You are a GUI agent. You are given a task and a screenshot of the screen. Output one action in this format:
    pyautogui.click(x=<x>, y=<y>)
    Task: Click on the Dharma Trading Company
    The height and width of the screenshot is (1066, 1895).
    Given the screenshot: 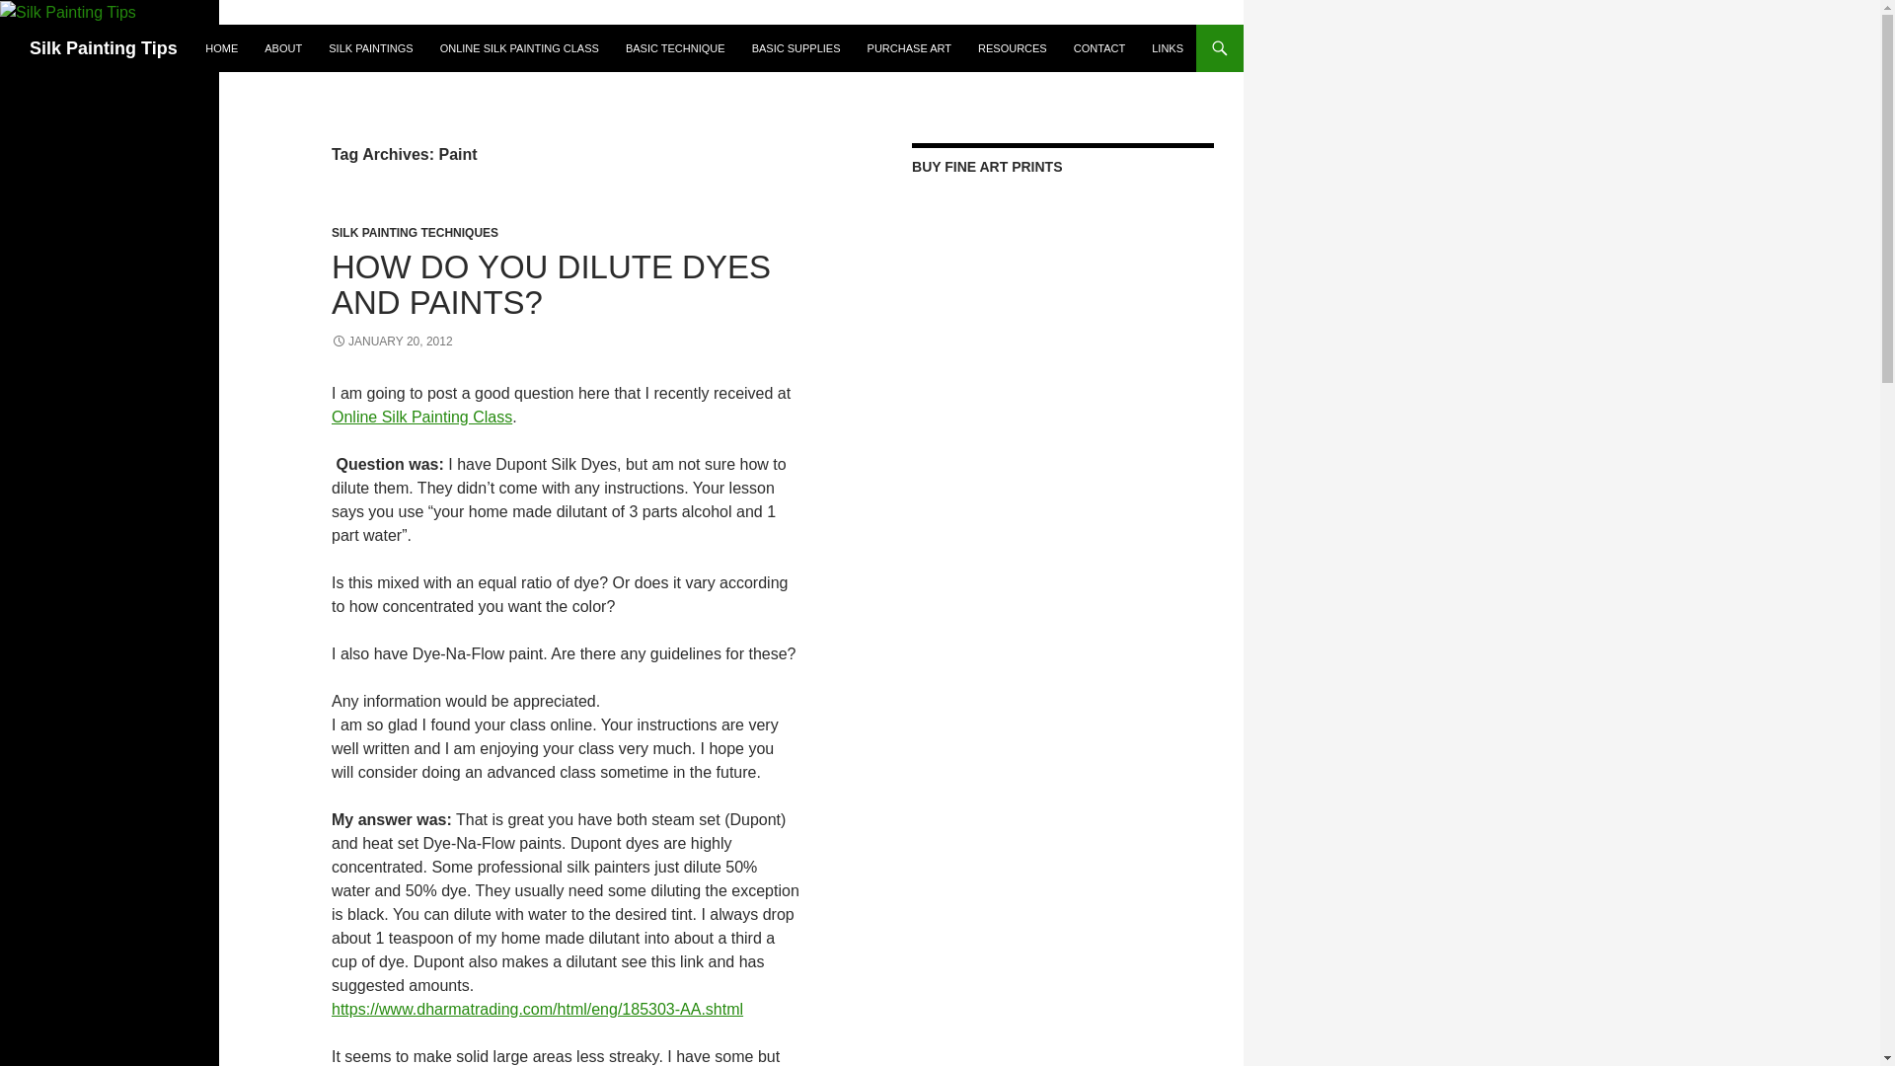 What is the action you would take?
    pyautogui.click(x=537, y=1009)
    